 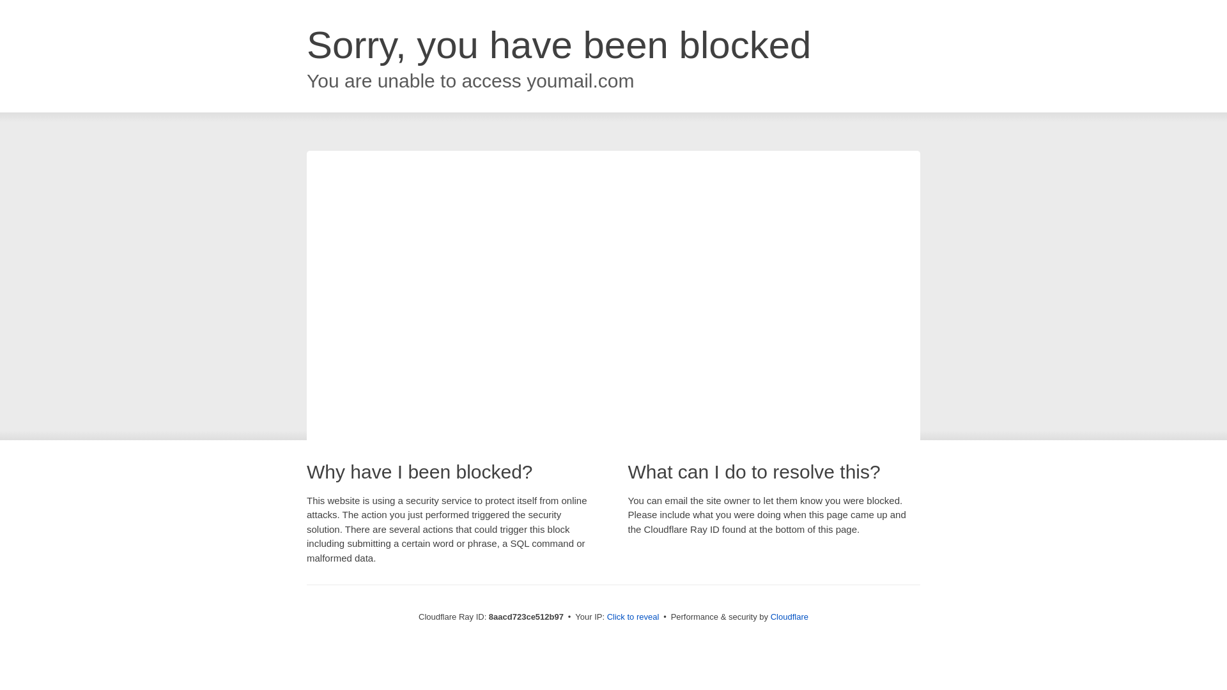 I want to click on Click to reveal, so click(x=633, y=617).